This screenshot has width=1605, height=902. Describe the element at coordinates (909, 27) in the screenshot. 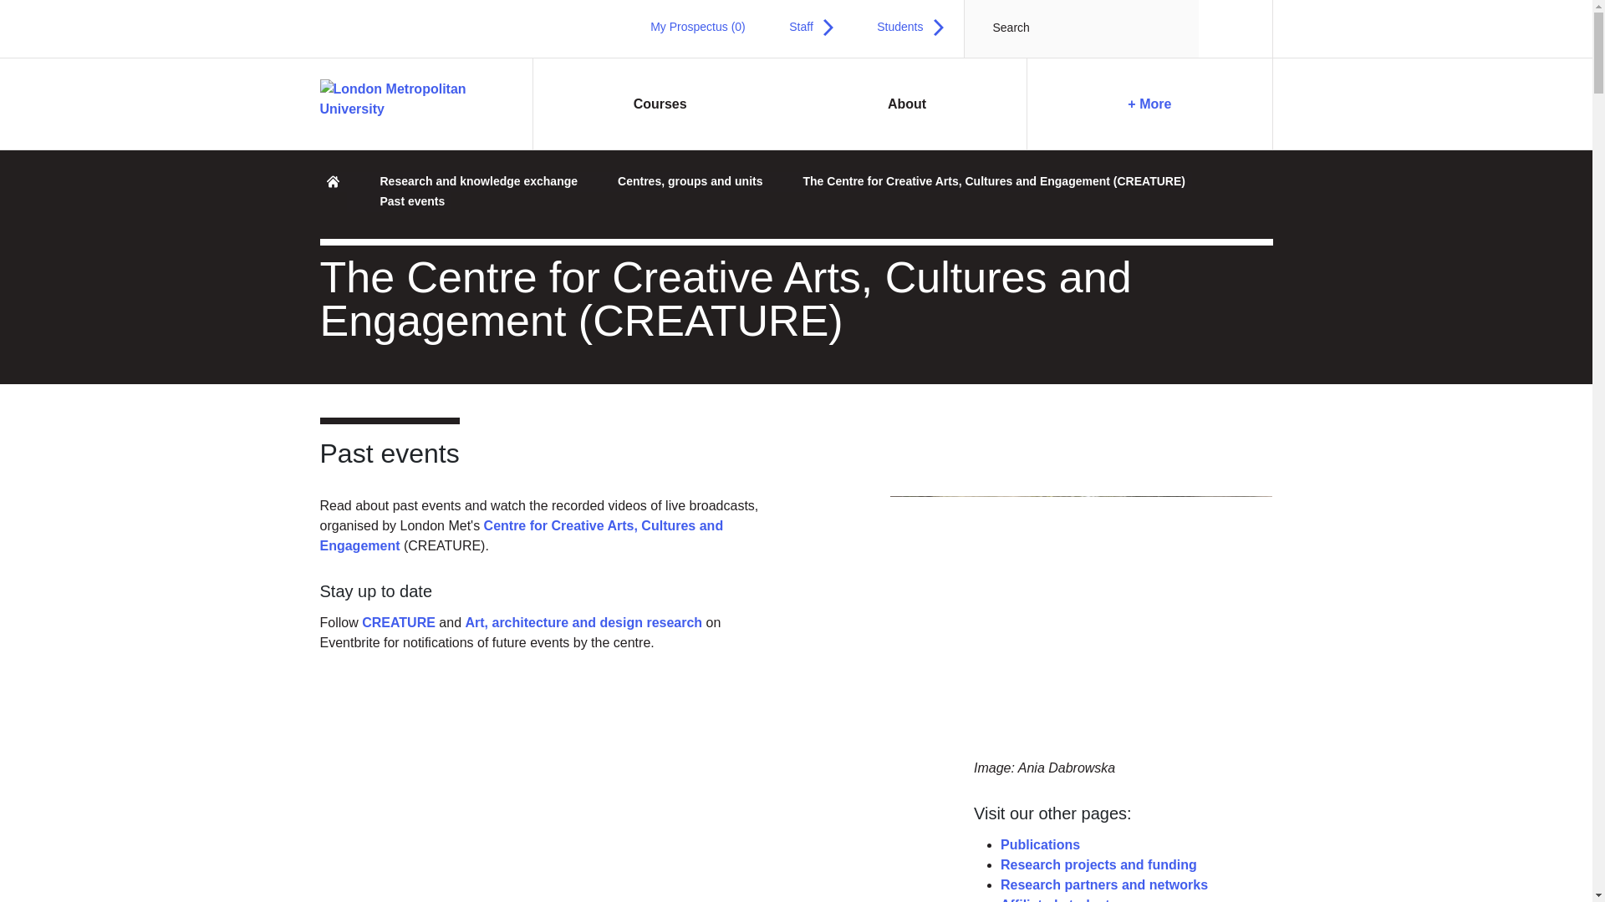

I see `Students` at that location.